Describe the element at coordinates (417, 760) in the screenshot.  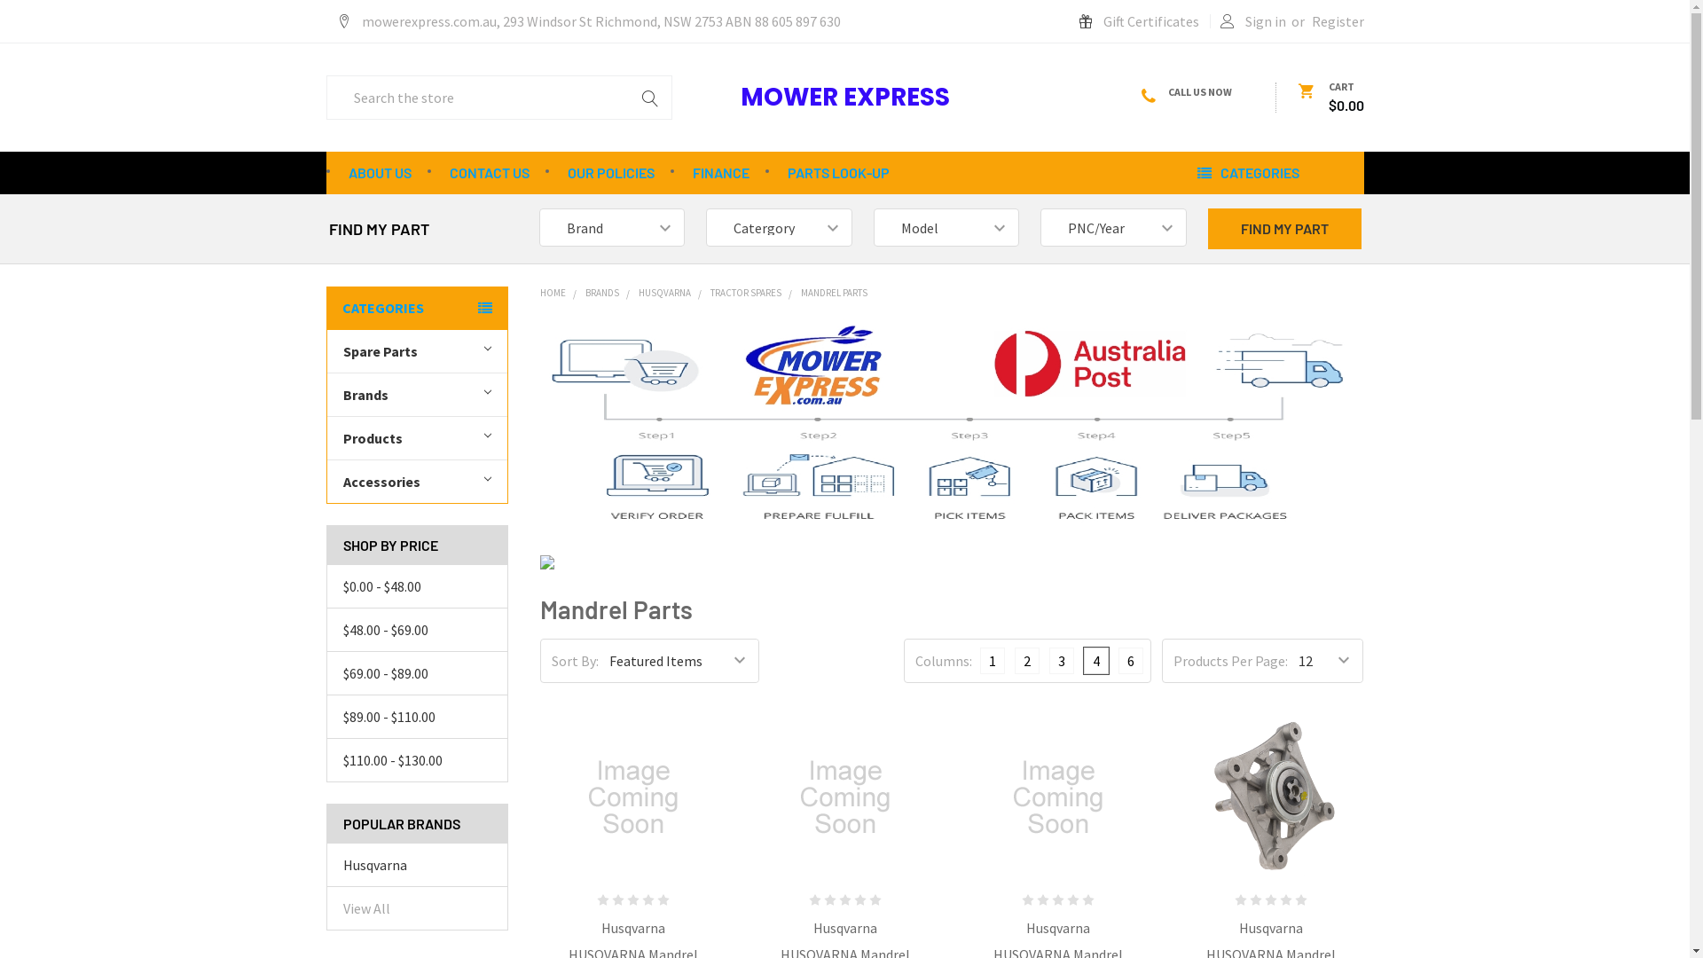
I see `$110.00 - $130.00` at that location.